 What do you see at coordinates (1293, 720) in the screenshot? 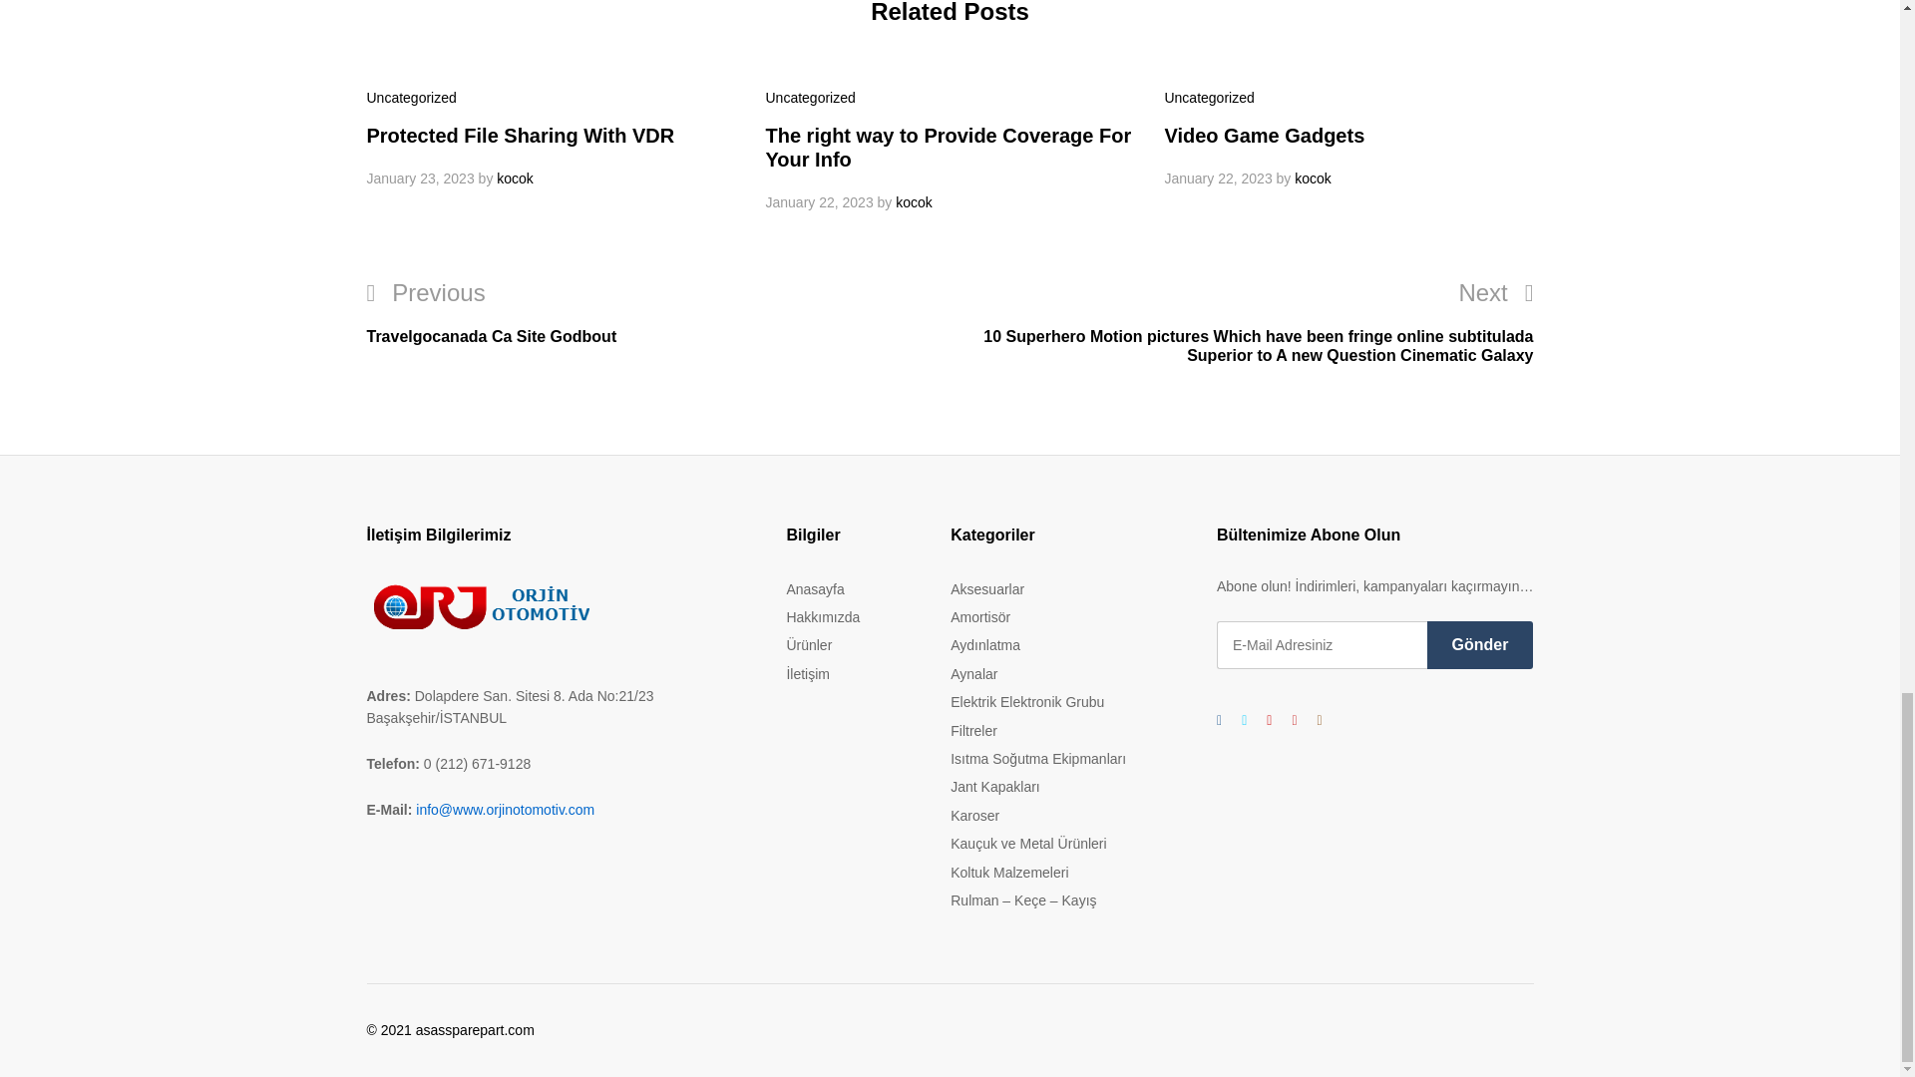
I see `Youtube` at bounding box center [1293, 720].